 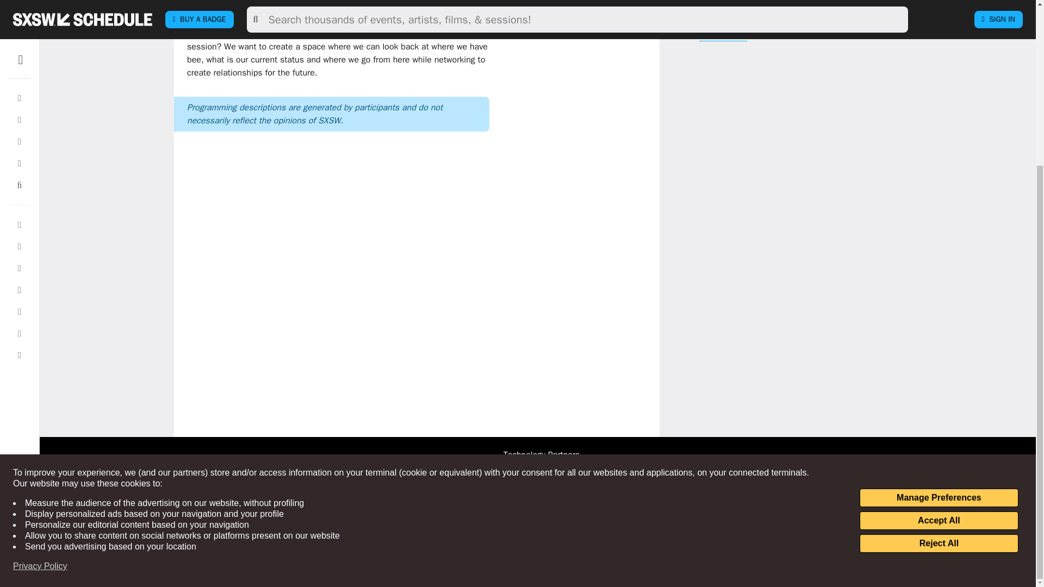 I want to click on Privacy Policy, so click(x=40, y=342).